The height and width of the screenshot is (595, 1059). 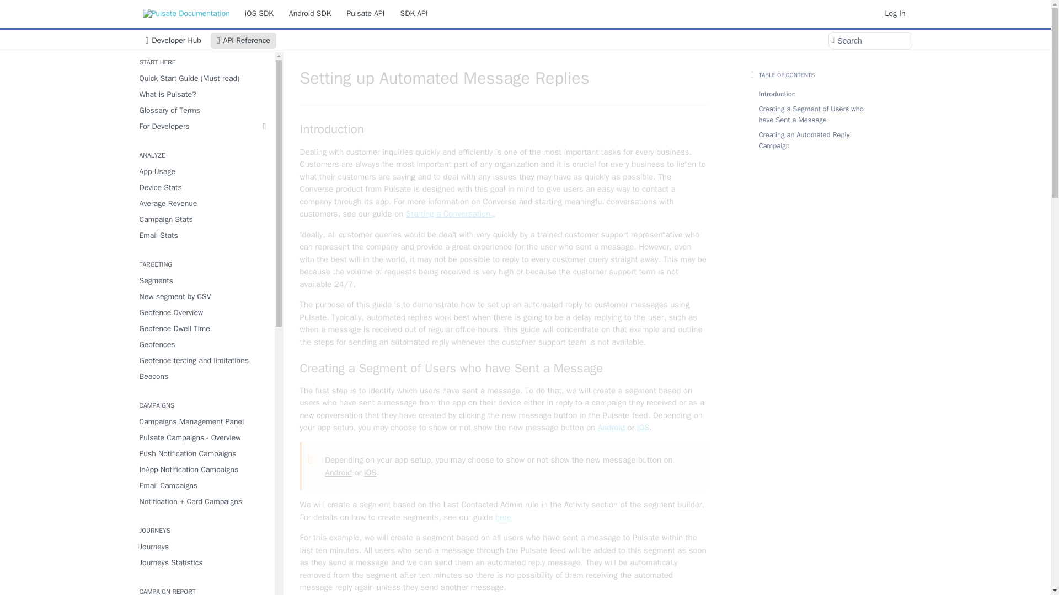 What do you see at coordinates (202, 421) in the screenshot?
I see `Campaigns Management Panel` at bounding box center [202, 421].